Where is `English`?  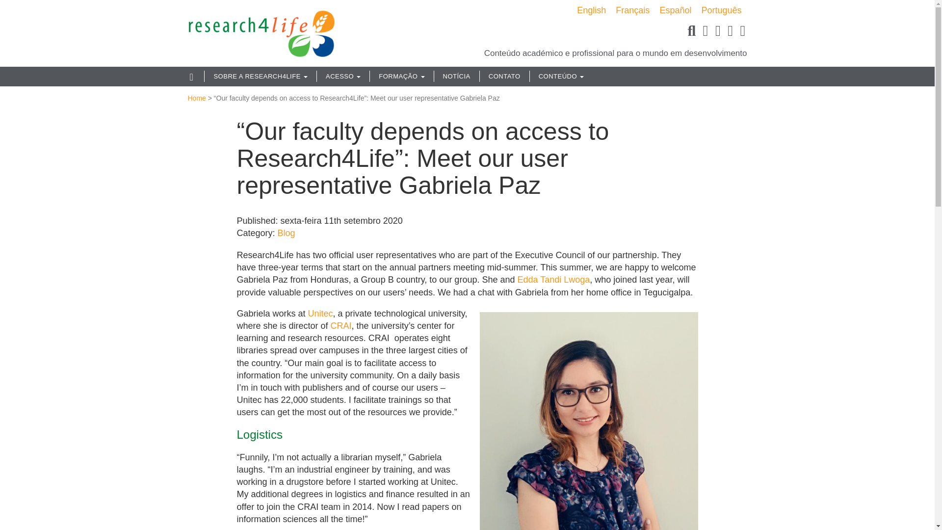 English is located at coordinates (591, 10).